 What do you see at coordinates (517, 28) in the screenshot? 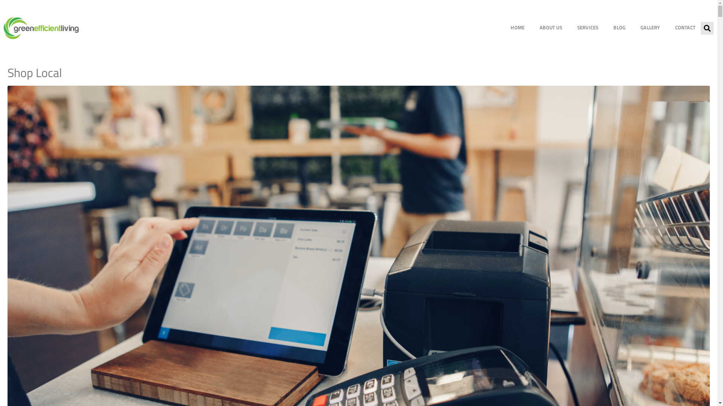
I see `HOME` at bounding box center [517, 28].